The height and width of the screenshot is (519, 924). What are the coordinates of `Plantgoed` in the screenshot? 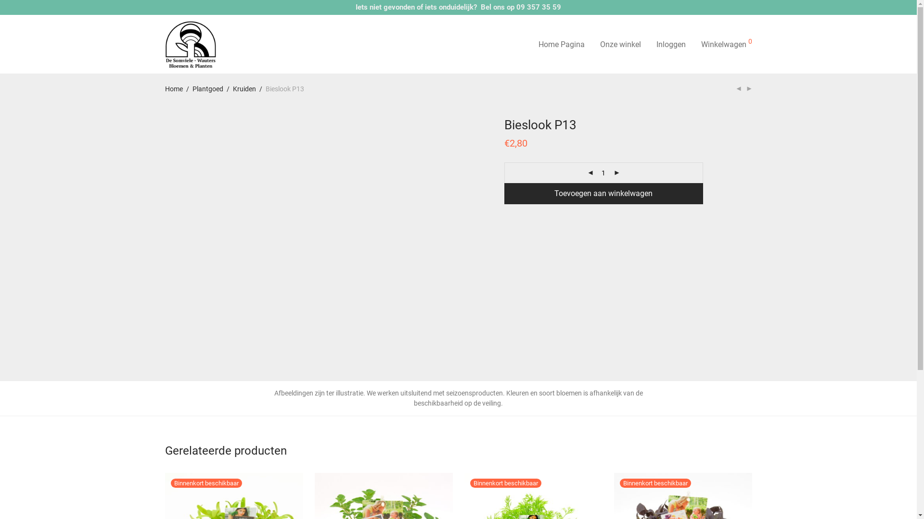 It's located at (208, 89).